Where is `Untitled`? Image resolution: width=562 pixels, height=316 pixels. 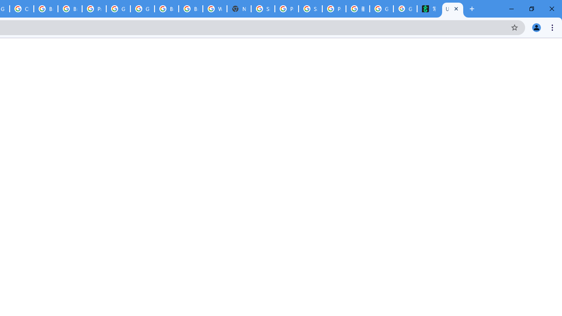
Untitled is located at coordinates (452, 9).